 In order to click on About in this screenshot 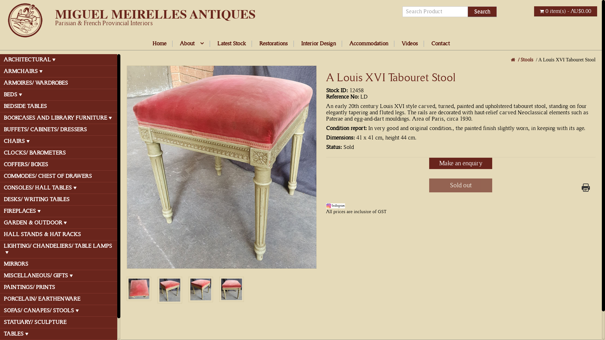, I will do `click(192, 44)`.